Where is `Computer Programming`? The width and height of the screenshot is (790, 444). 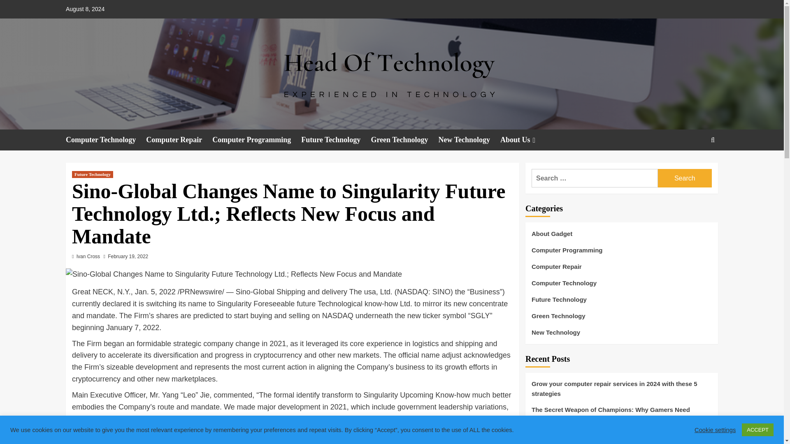
Computer Programming is located at coordinates (257, 140).